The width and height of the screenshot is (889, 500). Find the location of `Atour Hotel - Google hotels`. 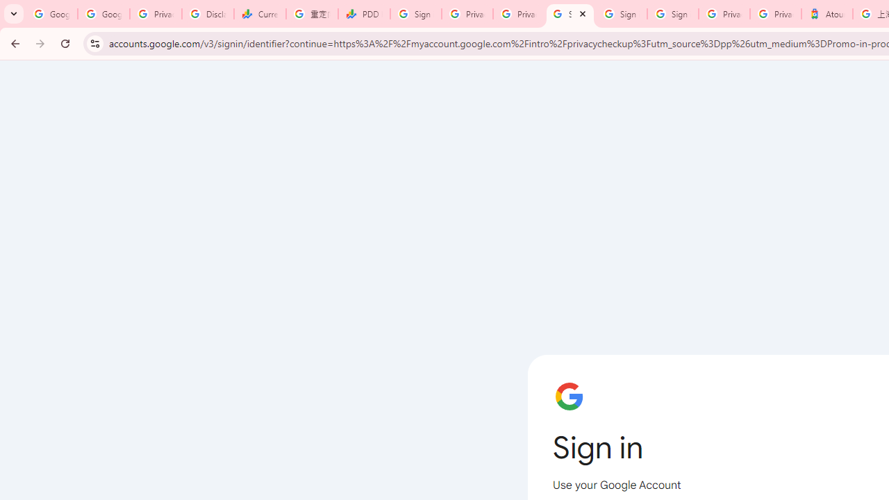

Atour Hotel - Google hotels is located at coordinates (826, 14).